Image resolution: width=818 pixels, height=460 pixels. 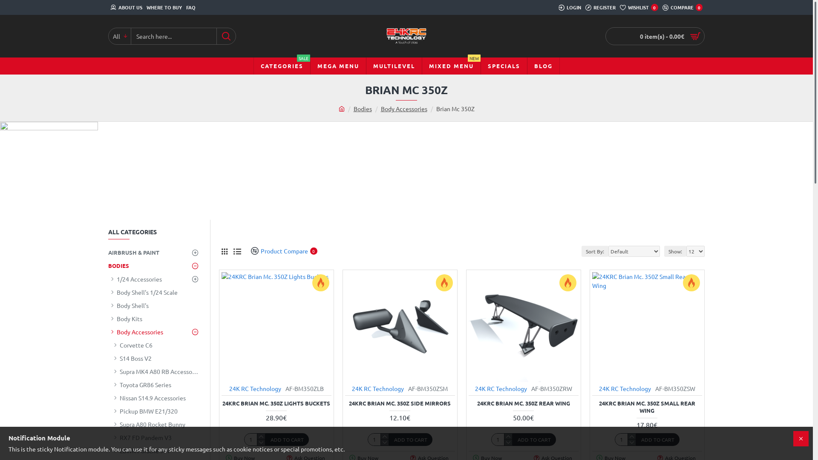 I want to click on ADD TO CART, so click(x=658, y=440).